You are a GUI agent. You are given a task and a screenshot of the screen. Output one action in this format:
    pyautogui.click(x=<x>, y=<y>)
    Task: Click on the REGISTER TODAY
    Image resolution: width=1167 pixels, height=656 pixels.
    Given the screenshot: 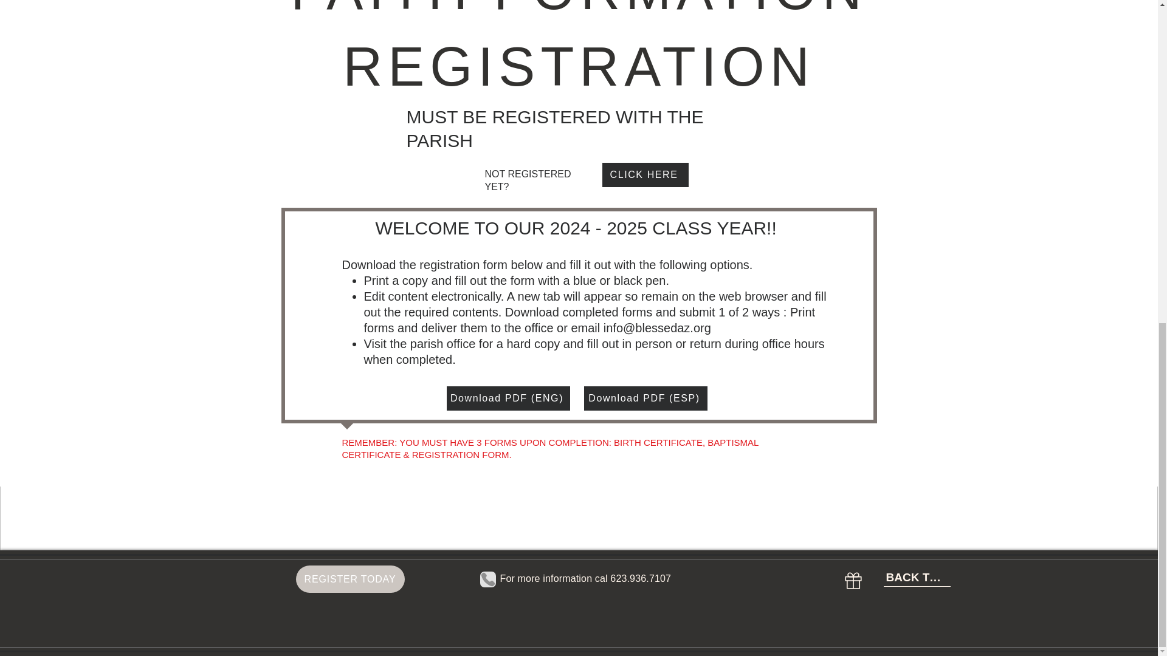 What is the action you would take?
    pyautogui.click(x=349, y=579)
    